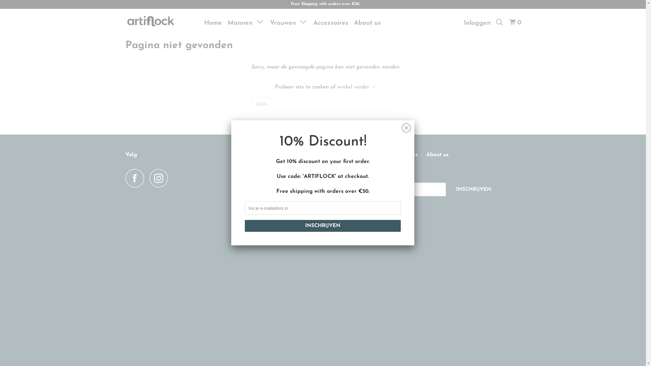  Describe the element at coordinates (406, 126) in the screenshot. I see `Close` at that location.